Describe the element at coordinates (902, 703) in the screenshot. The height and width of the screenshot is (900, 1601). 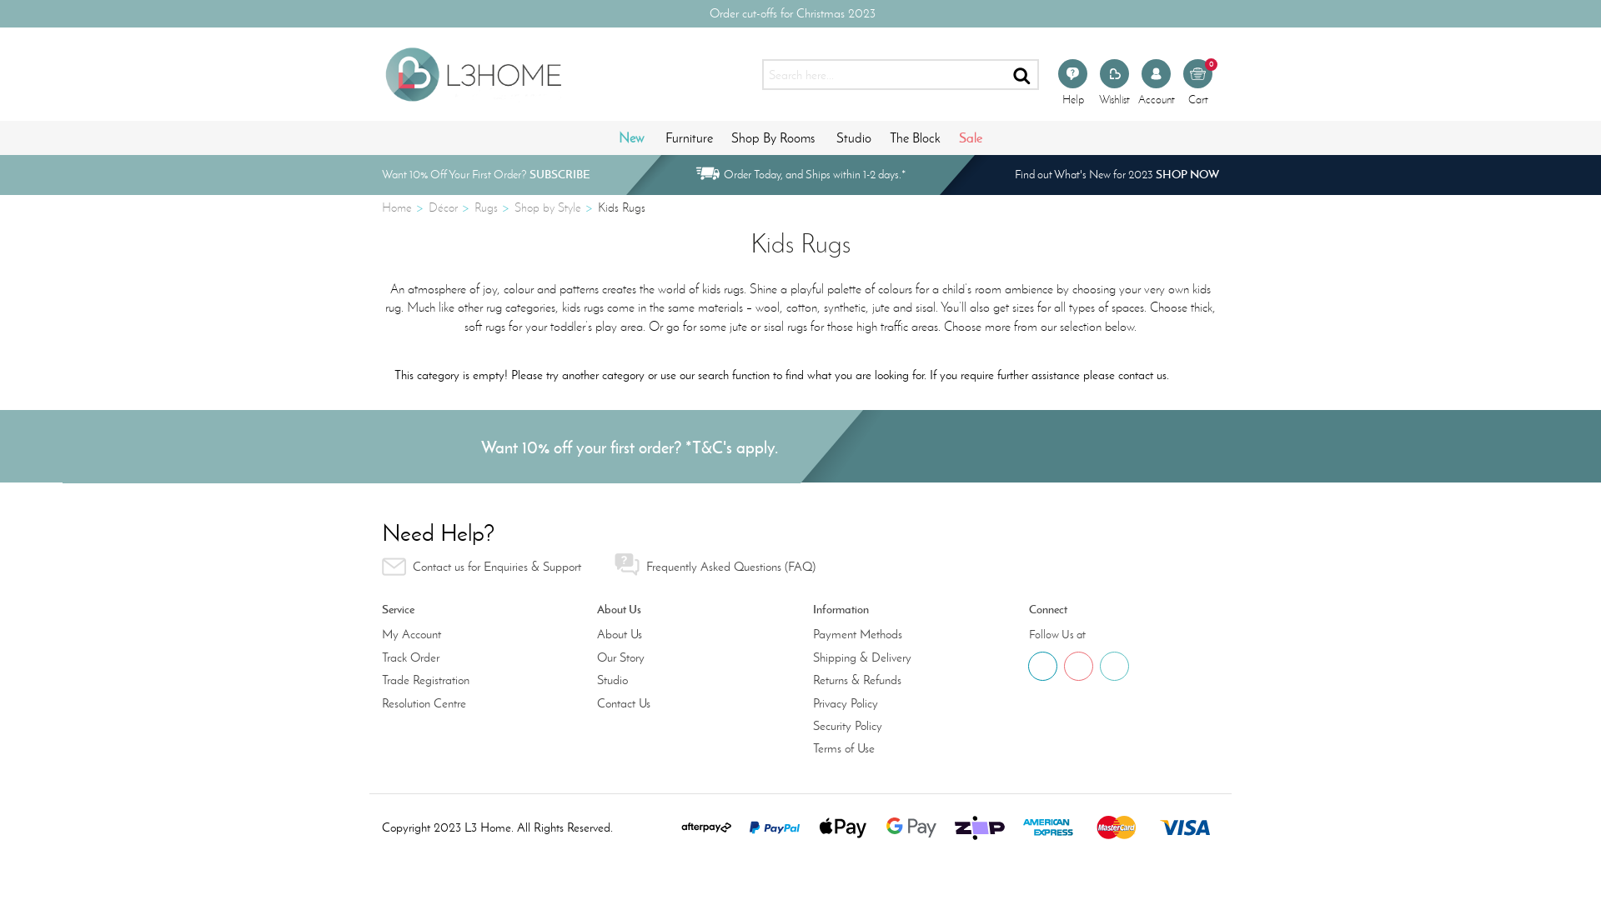
I see `Privacy Policy` at that location.